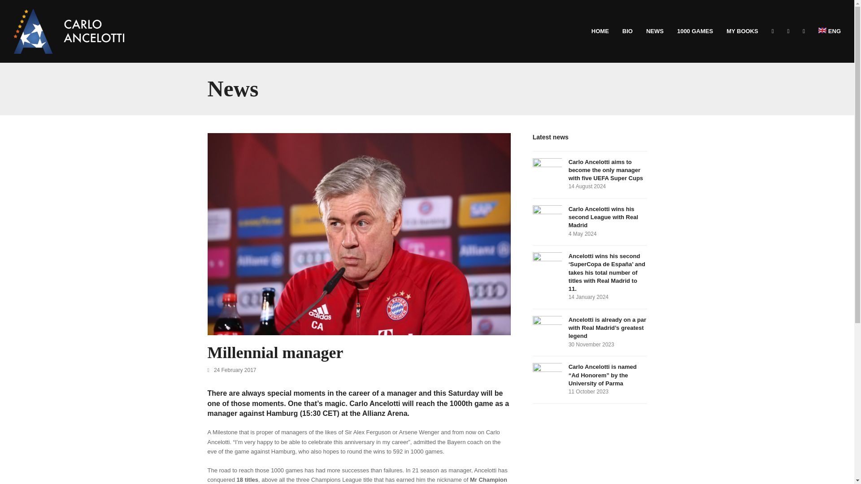  I want to click on ENG, so click(830, 31).